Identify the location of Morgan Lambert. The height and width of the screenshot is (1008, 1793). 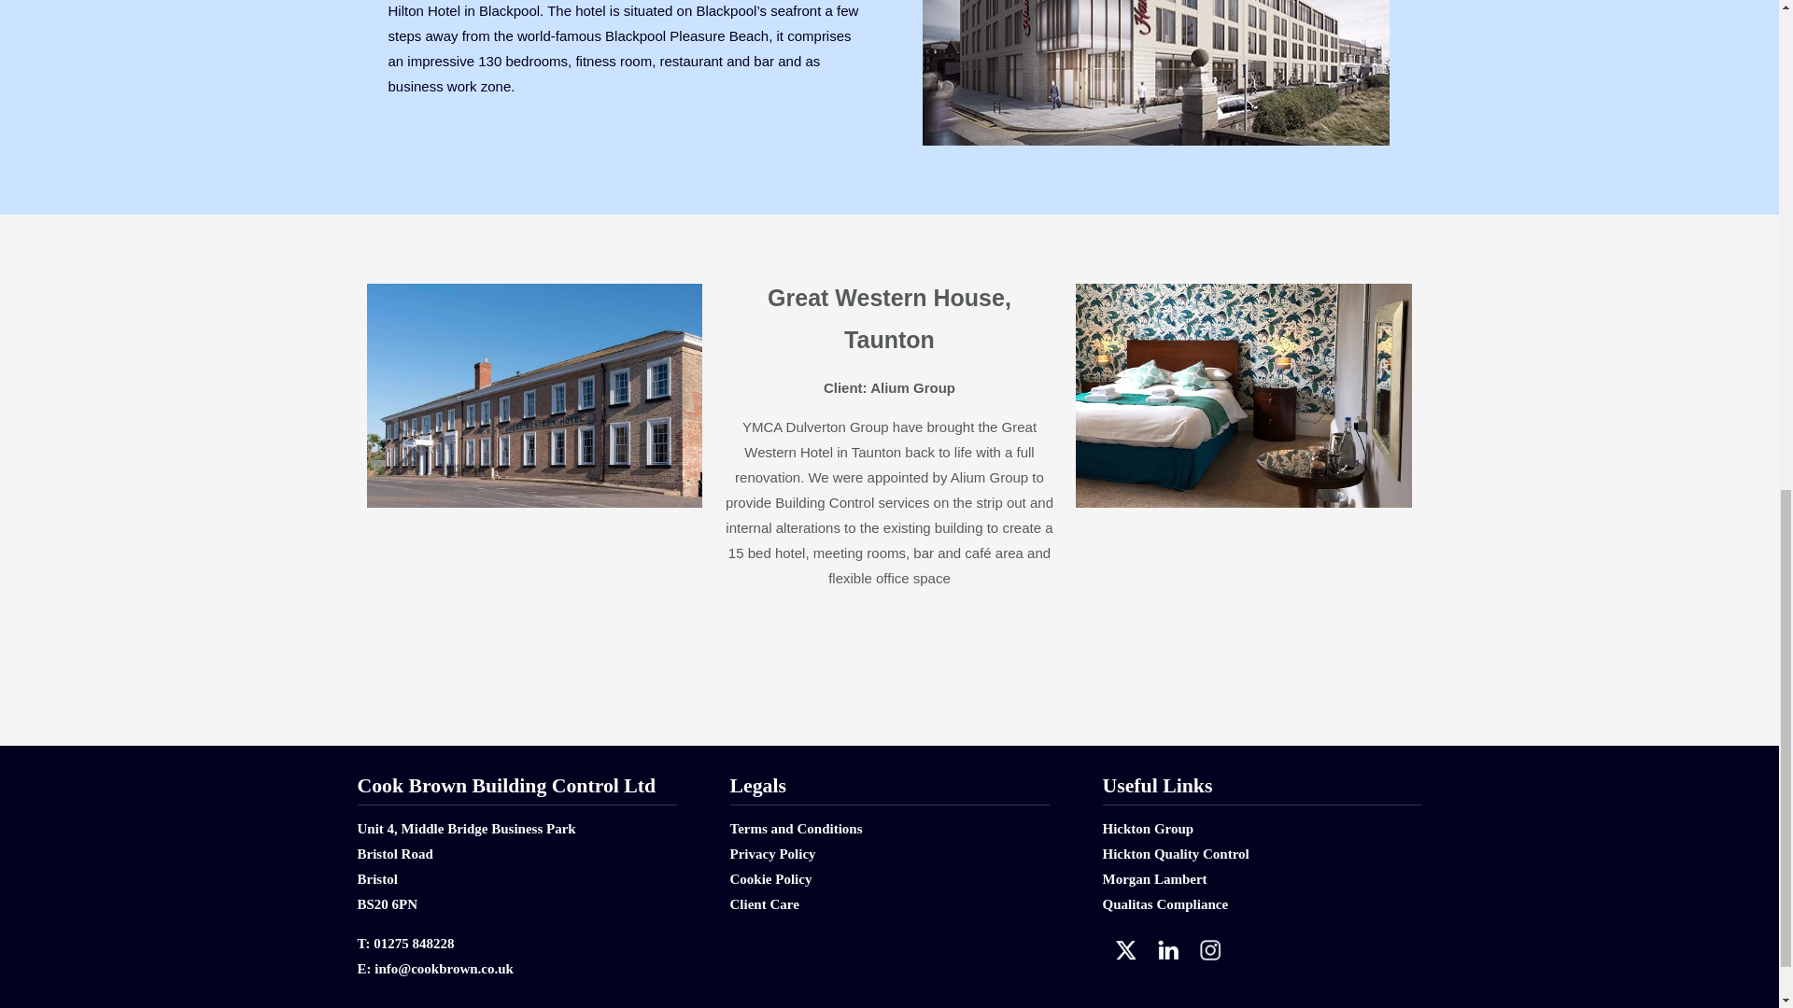
(1154, 879).